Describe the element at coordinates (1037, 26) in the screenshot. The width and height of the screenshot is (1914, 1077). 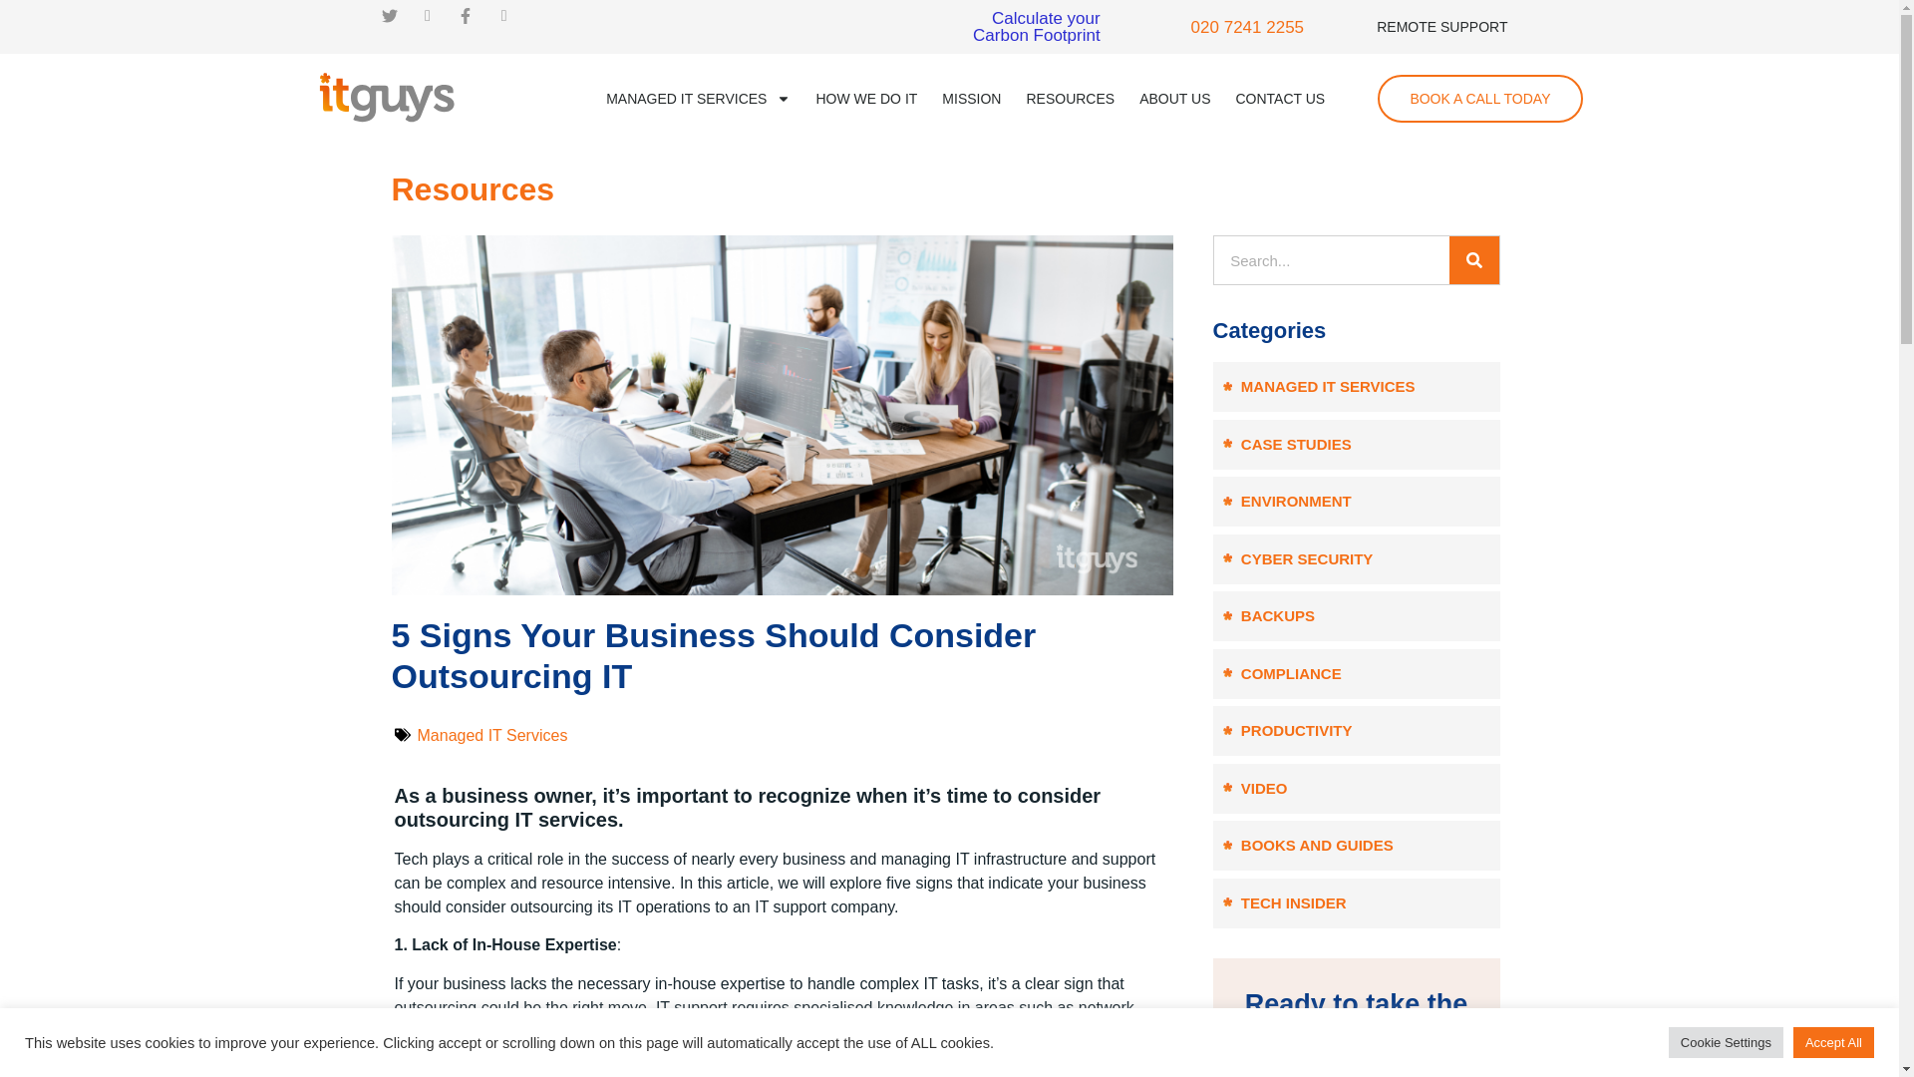
I see `ABOUT US` at that location.